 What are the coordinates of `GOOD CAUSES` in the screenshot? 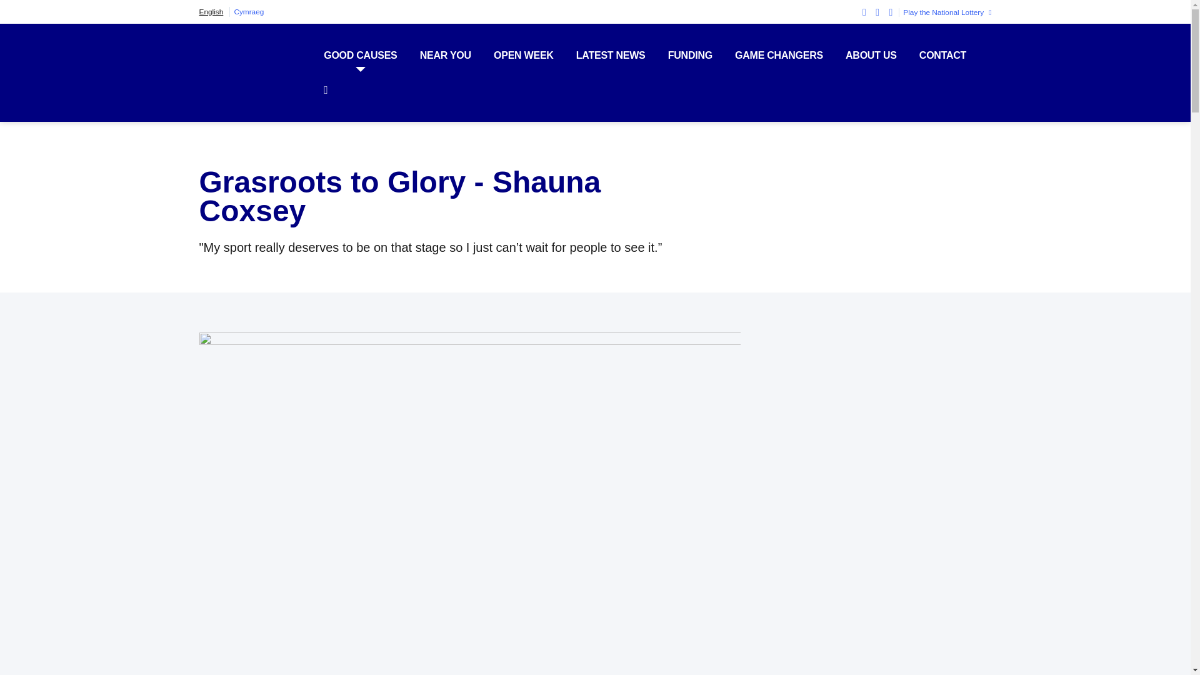 It's located at (360, 55).